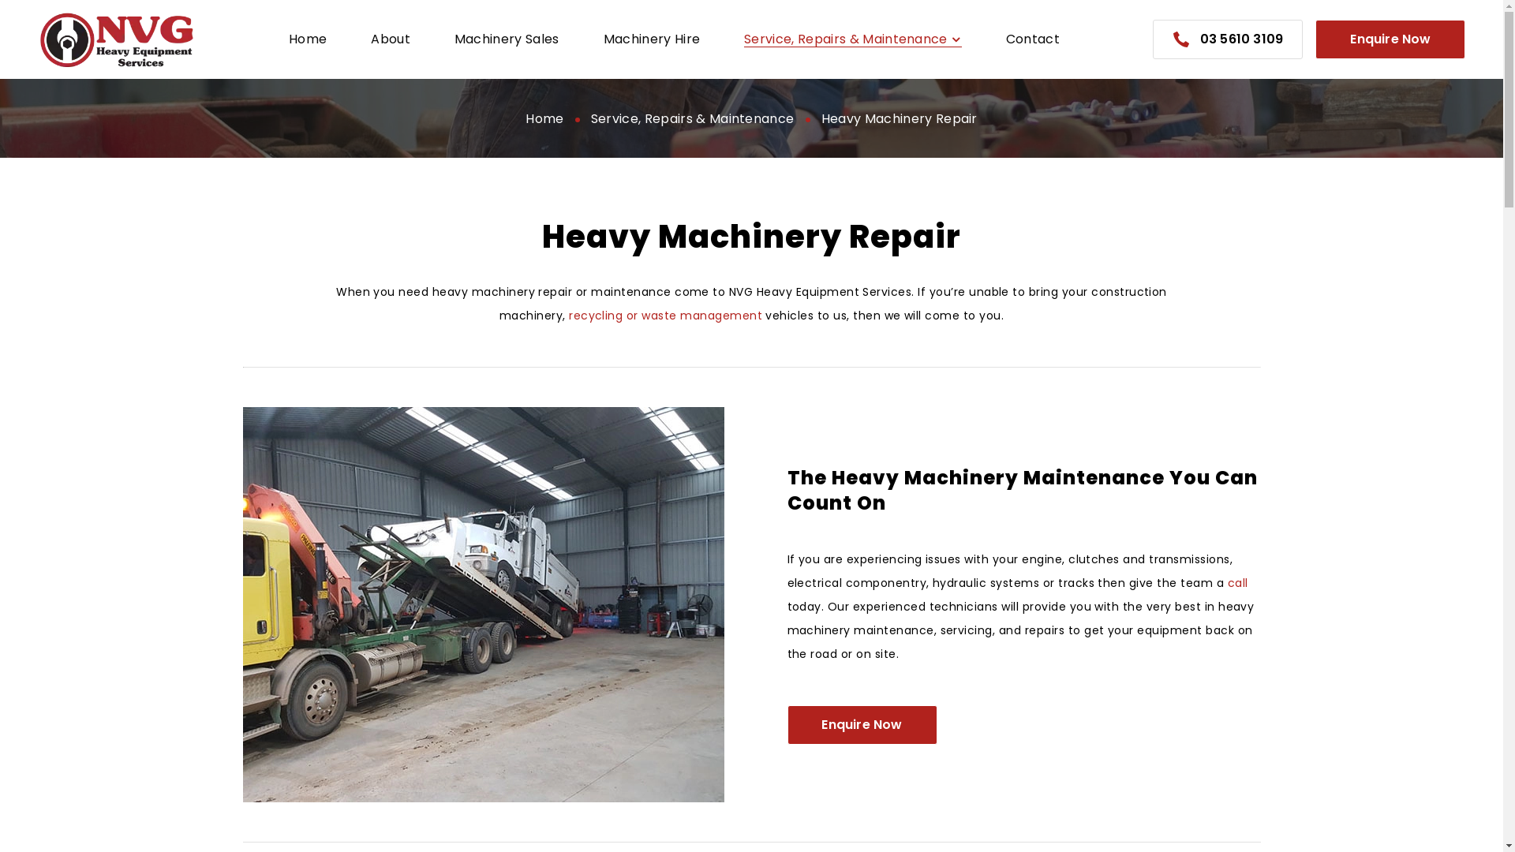 This screenshot has width=1515, height=852. Describe the element at coordinates (853, 39) in the screenshot. I see `Service, Repairs & Maintenance` at that location.